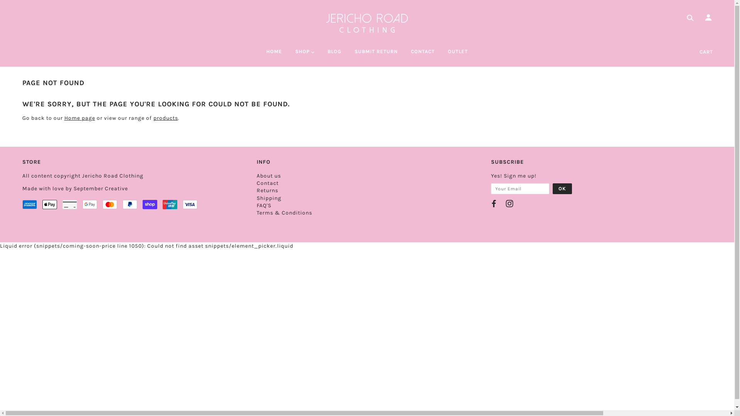  Describe the element at coordinates (458, 55) in the screenshot. I see `OUTLET` at that location.